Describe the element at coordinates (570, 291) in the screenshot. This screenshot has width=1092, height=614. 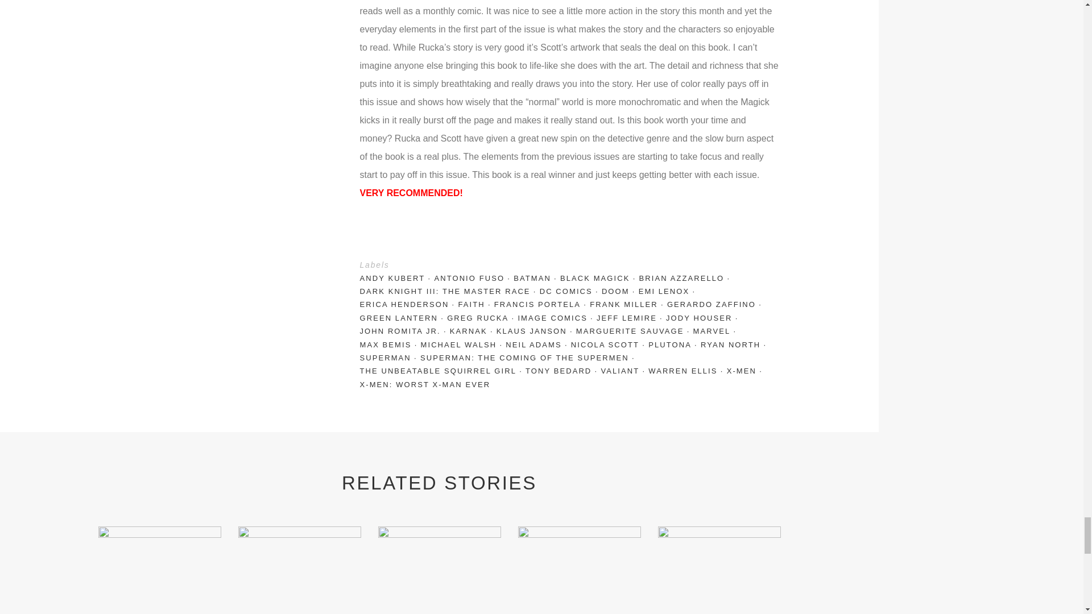
I see `DC COMICS` at that location.